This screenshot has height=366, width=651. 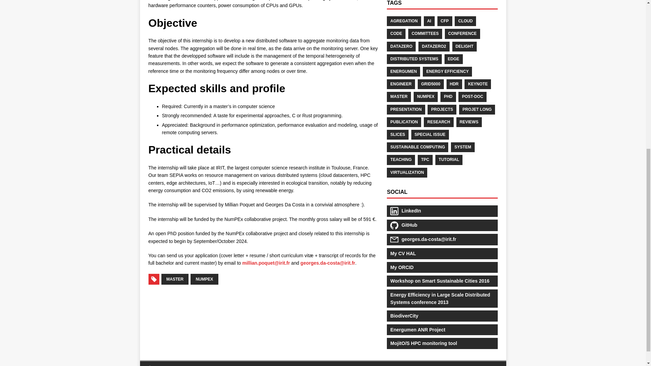 What do you see at coordinates (429, 21) in the screenshot?
I see `AI` at bounding box center [429, 21].